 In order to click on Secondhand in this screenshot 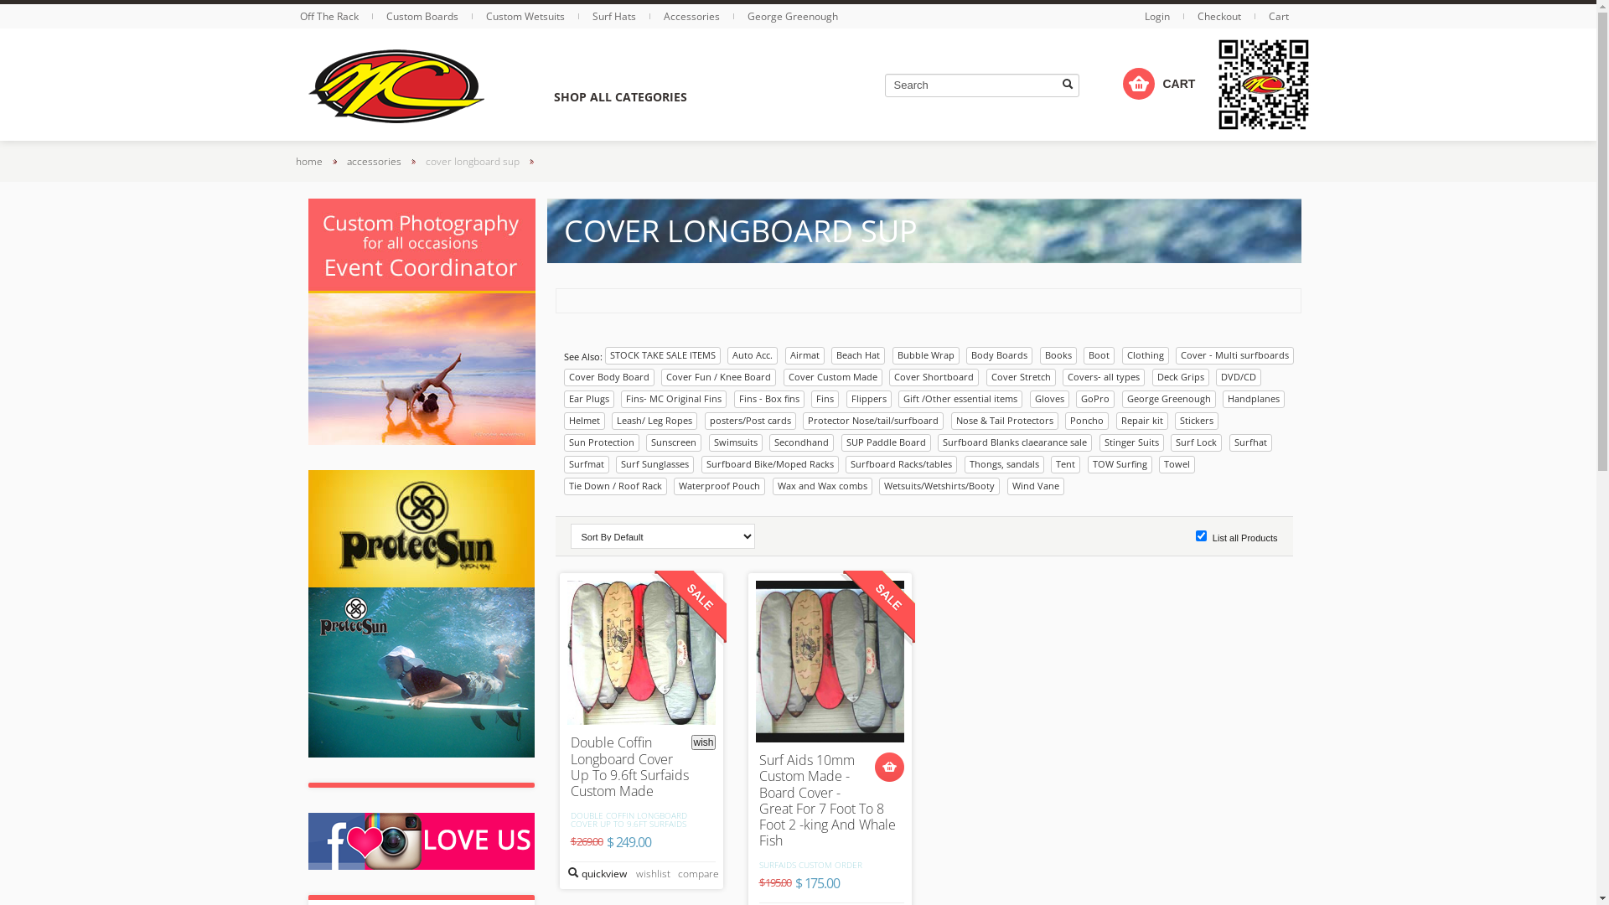, I will do `click(801, 442)`.